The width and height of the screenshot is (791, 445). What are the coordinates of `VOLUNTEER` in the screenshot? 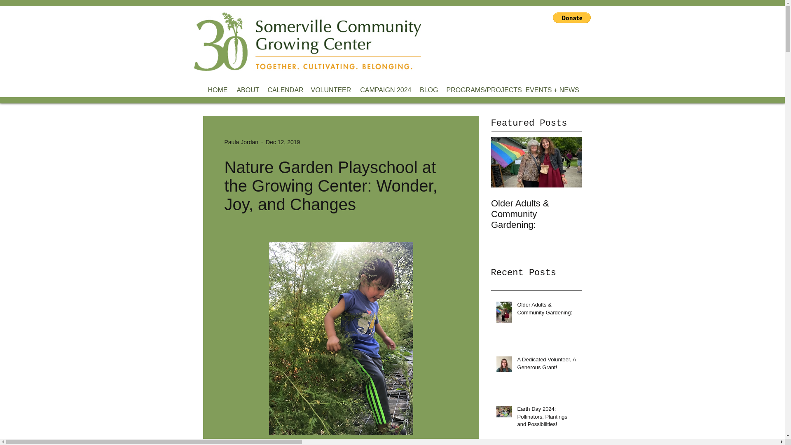 It's located at (330, 90).